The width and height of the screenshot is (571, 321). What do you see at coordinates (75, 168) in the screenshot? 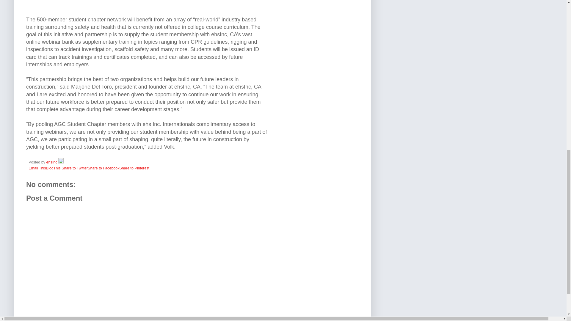
I see `Share to Twitter` at bounding box center [75, 168].